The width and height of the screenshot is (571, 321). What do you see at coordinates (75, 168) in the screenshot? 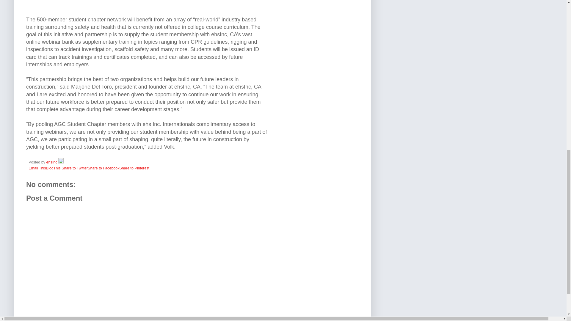
I see `Share to Twitter` at bounding box center [75, 168].